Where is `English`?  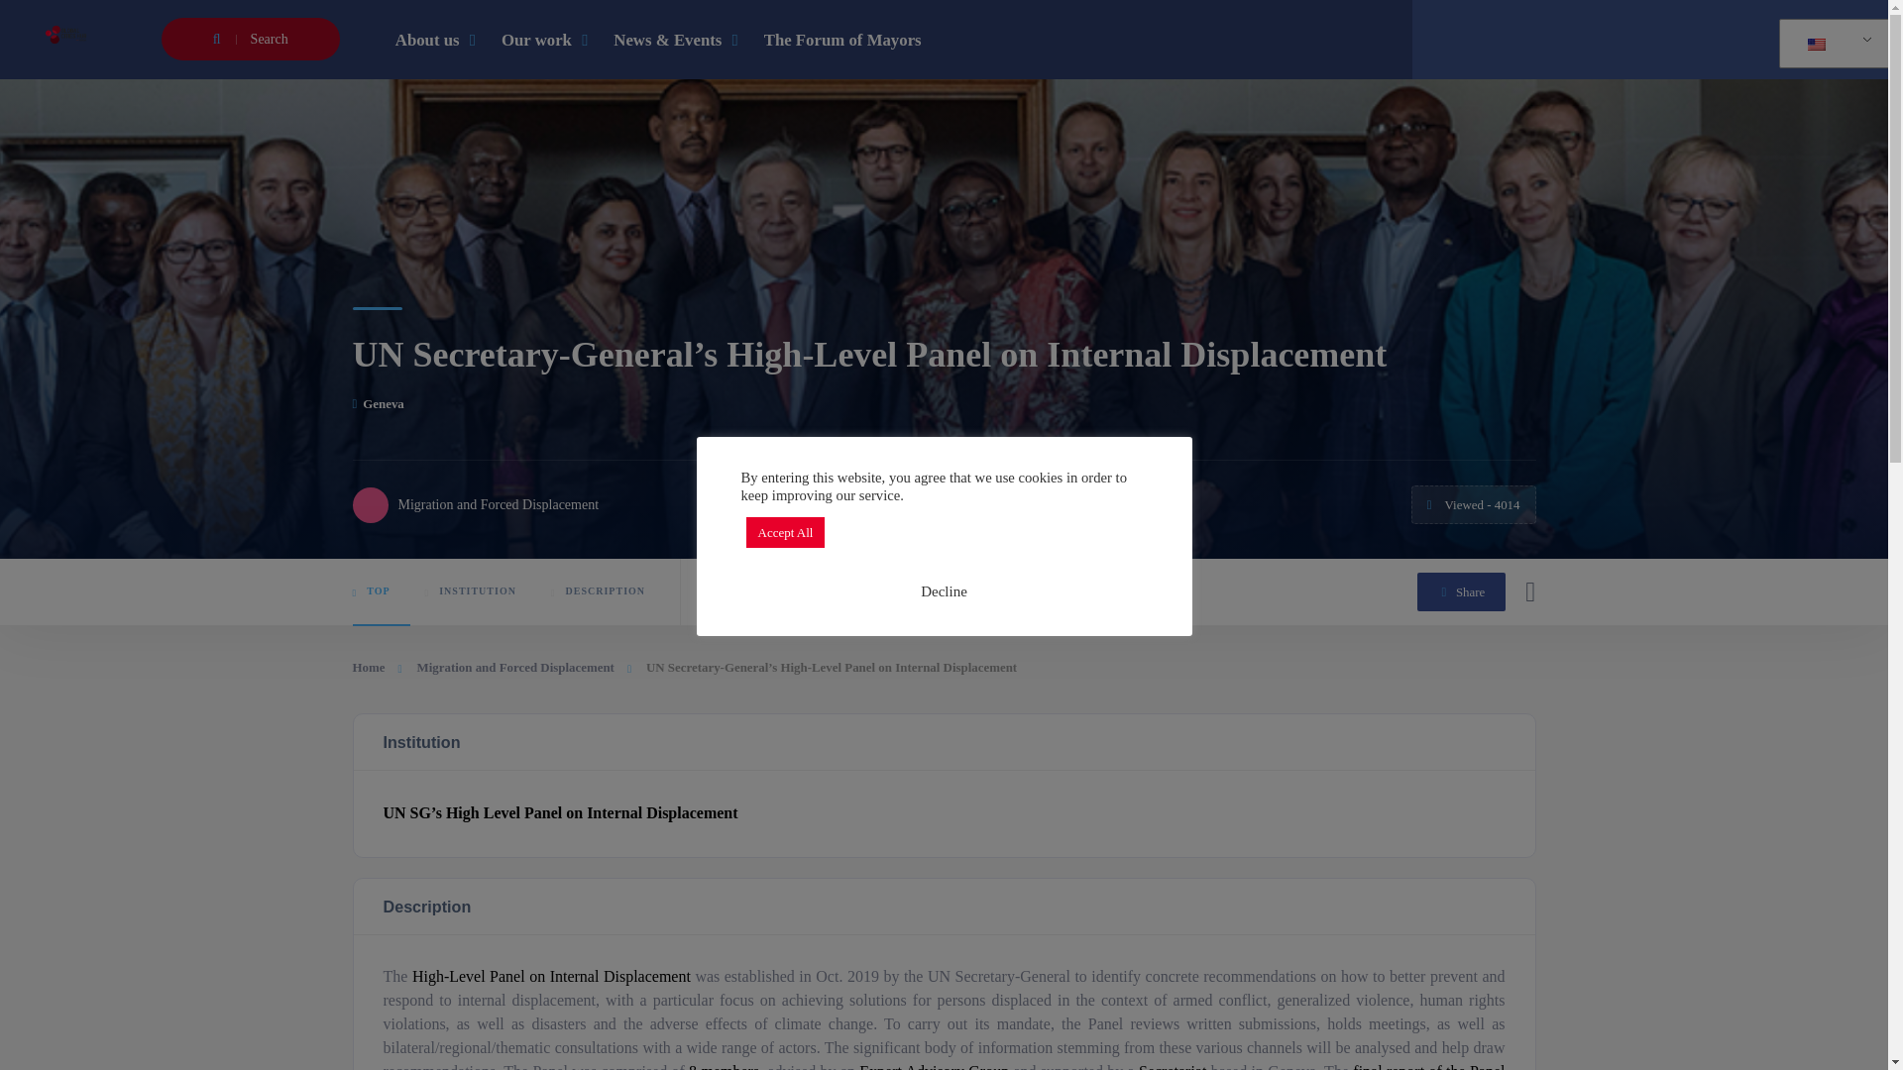
English is located at coordinates (1816, 44).